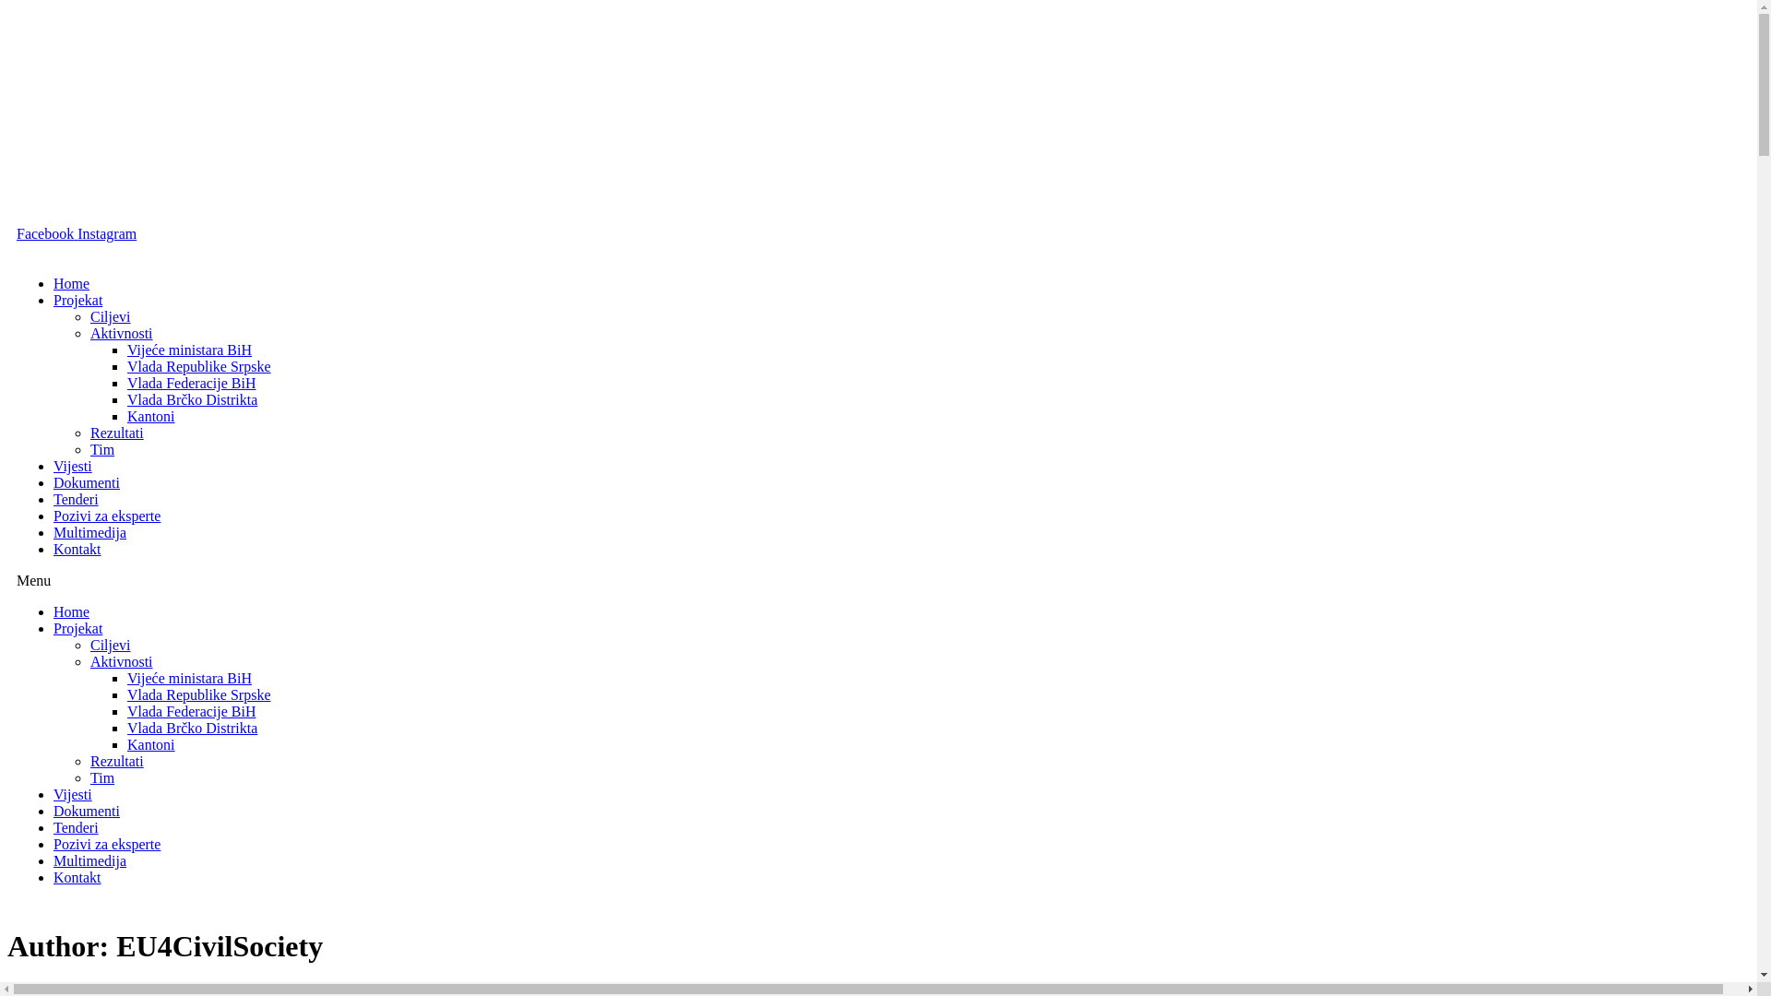 This screenshot has height=996, width=1771. Describe the element at coordinates (199, 367) in the screenshot. I see `Vlada Republike Srpske` at that location.